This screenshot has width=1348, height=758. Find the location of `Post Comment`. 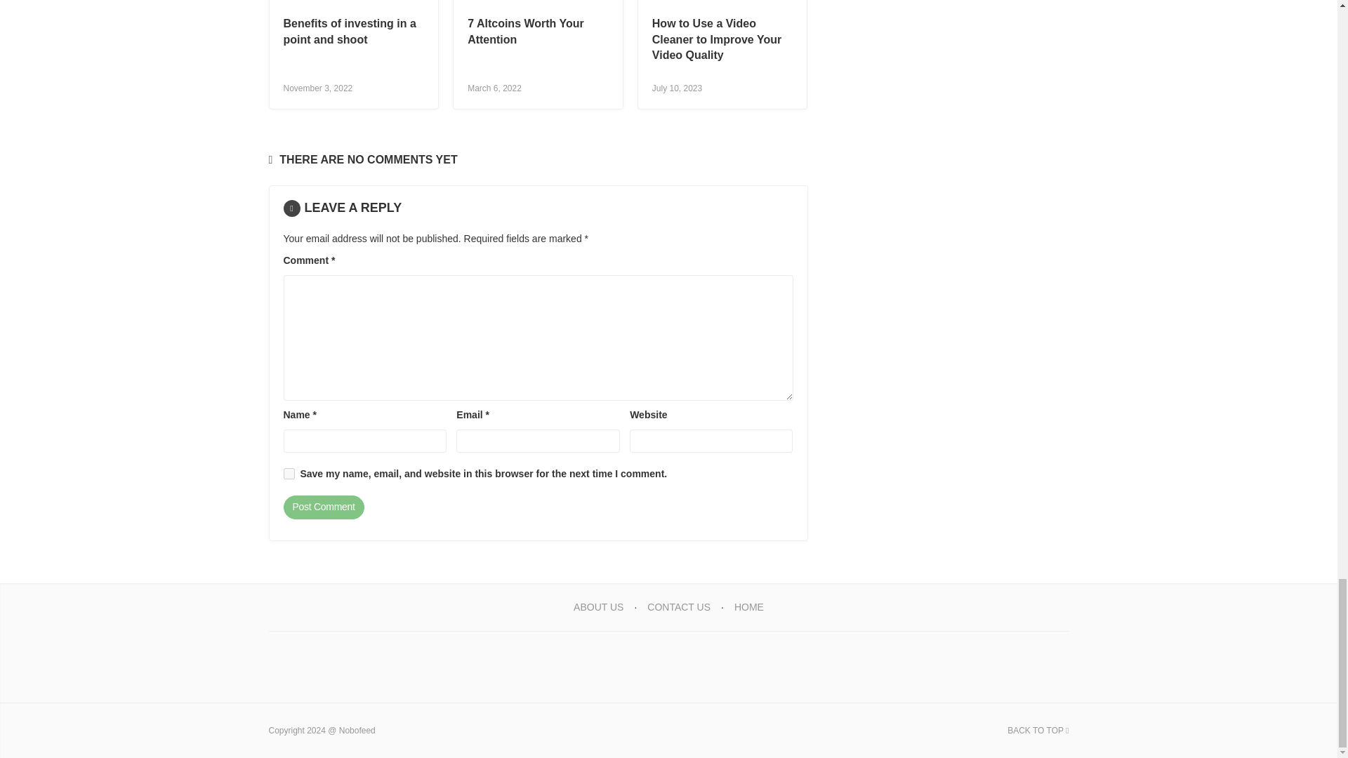

Post Comment is located at coordinates (323, 507).